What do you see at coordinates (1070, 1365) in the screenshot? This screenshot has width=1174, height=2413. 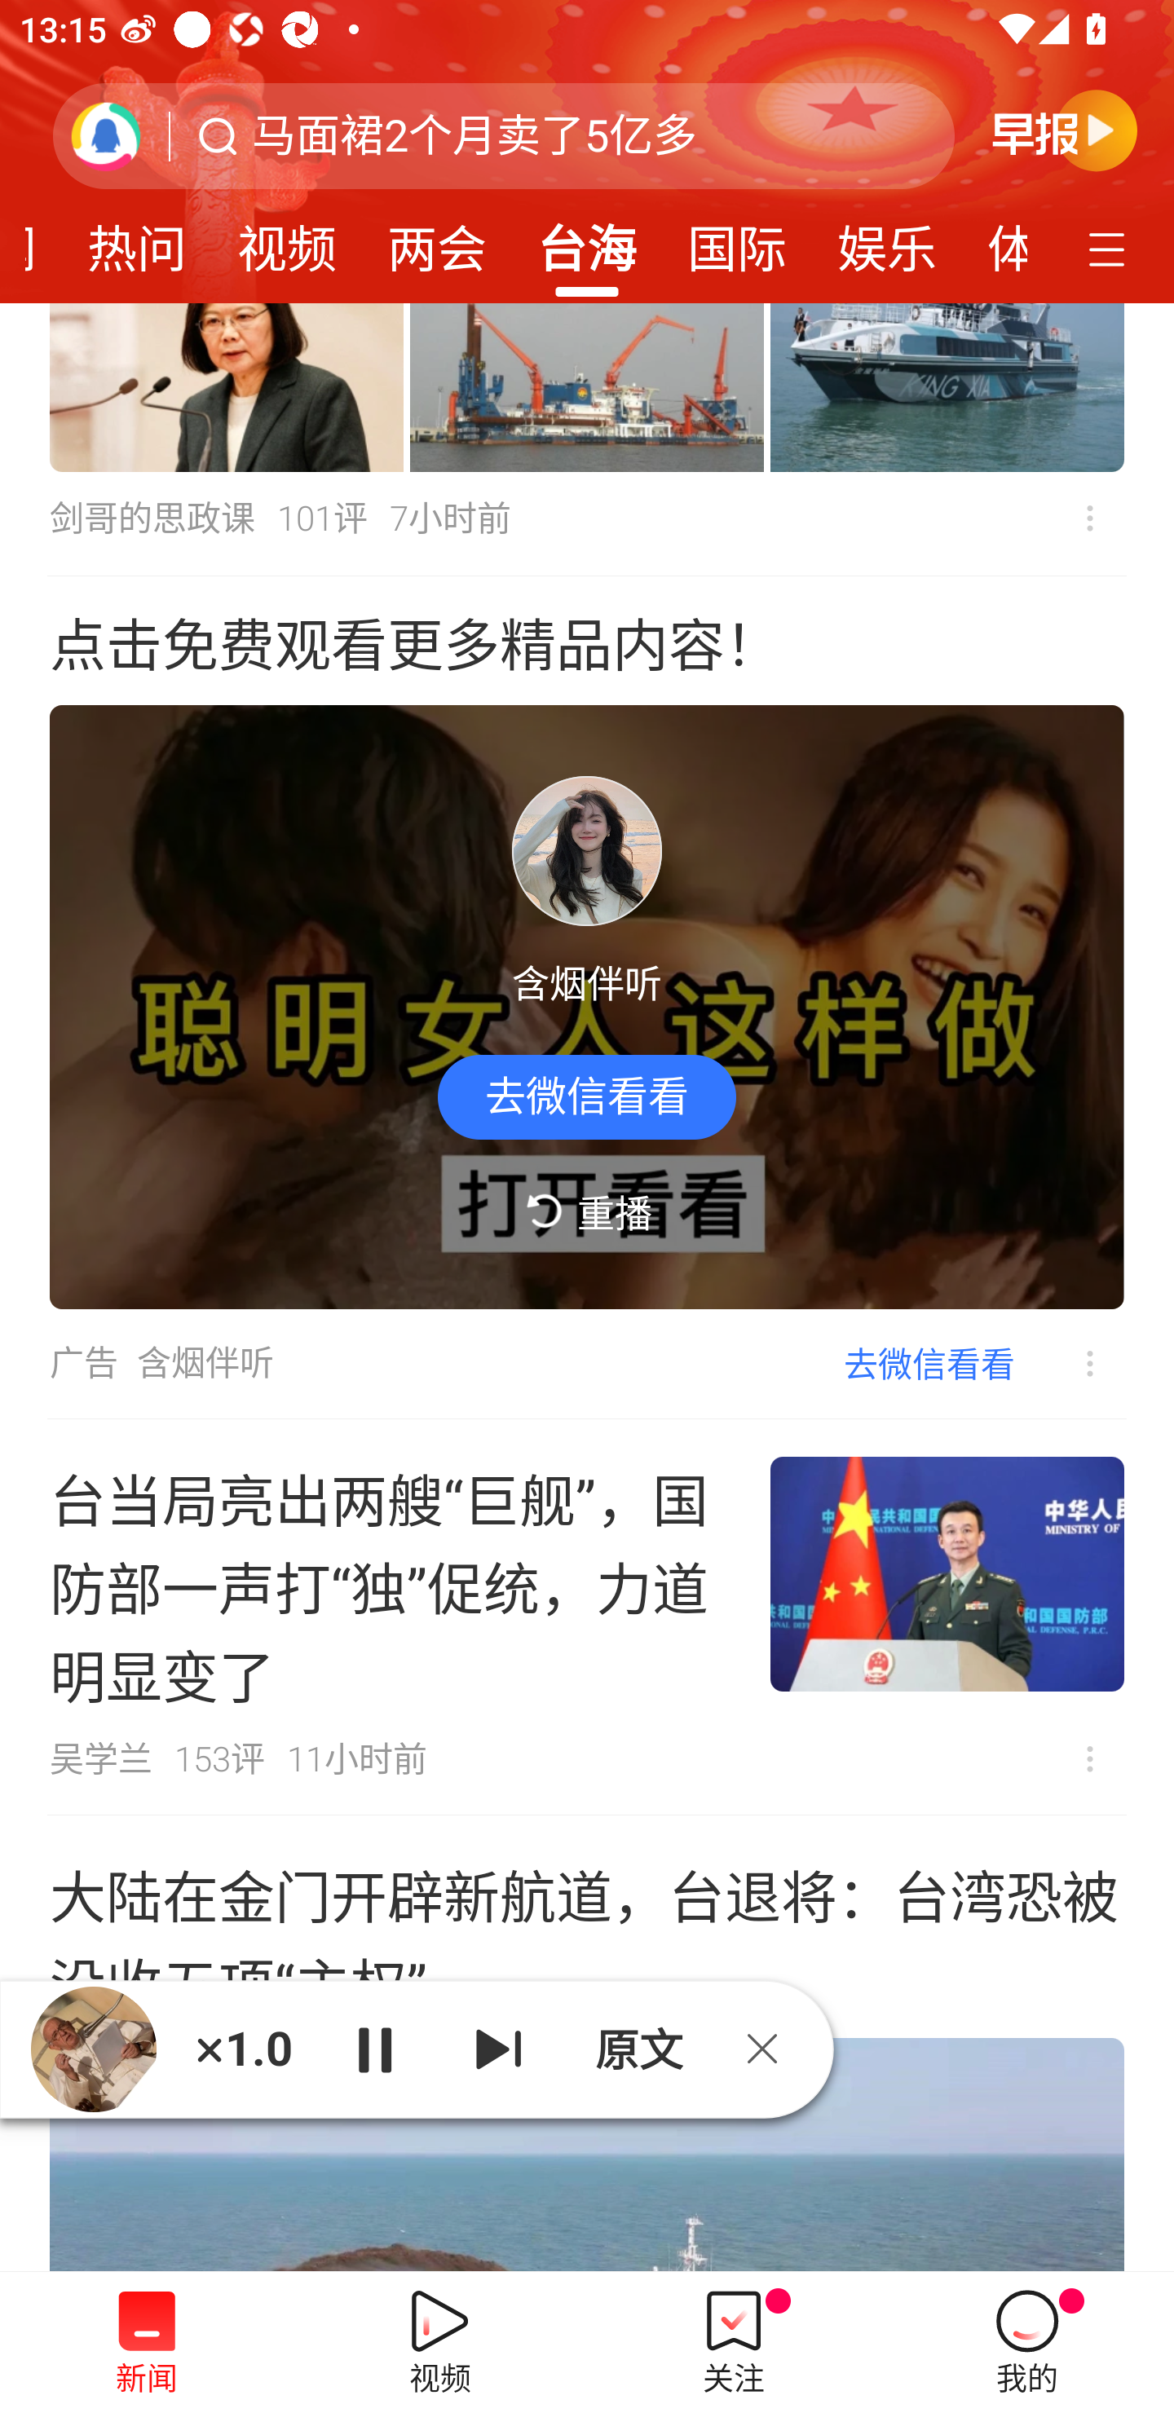 I see ` 不感兴趣` at bounding box center [1070, 1365].